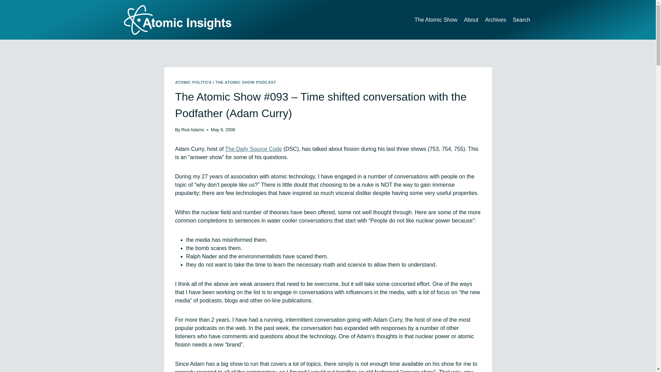 The width and height of the screenshot is (661, 372). I want to click on Rod Adams, so click(193, 130).